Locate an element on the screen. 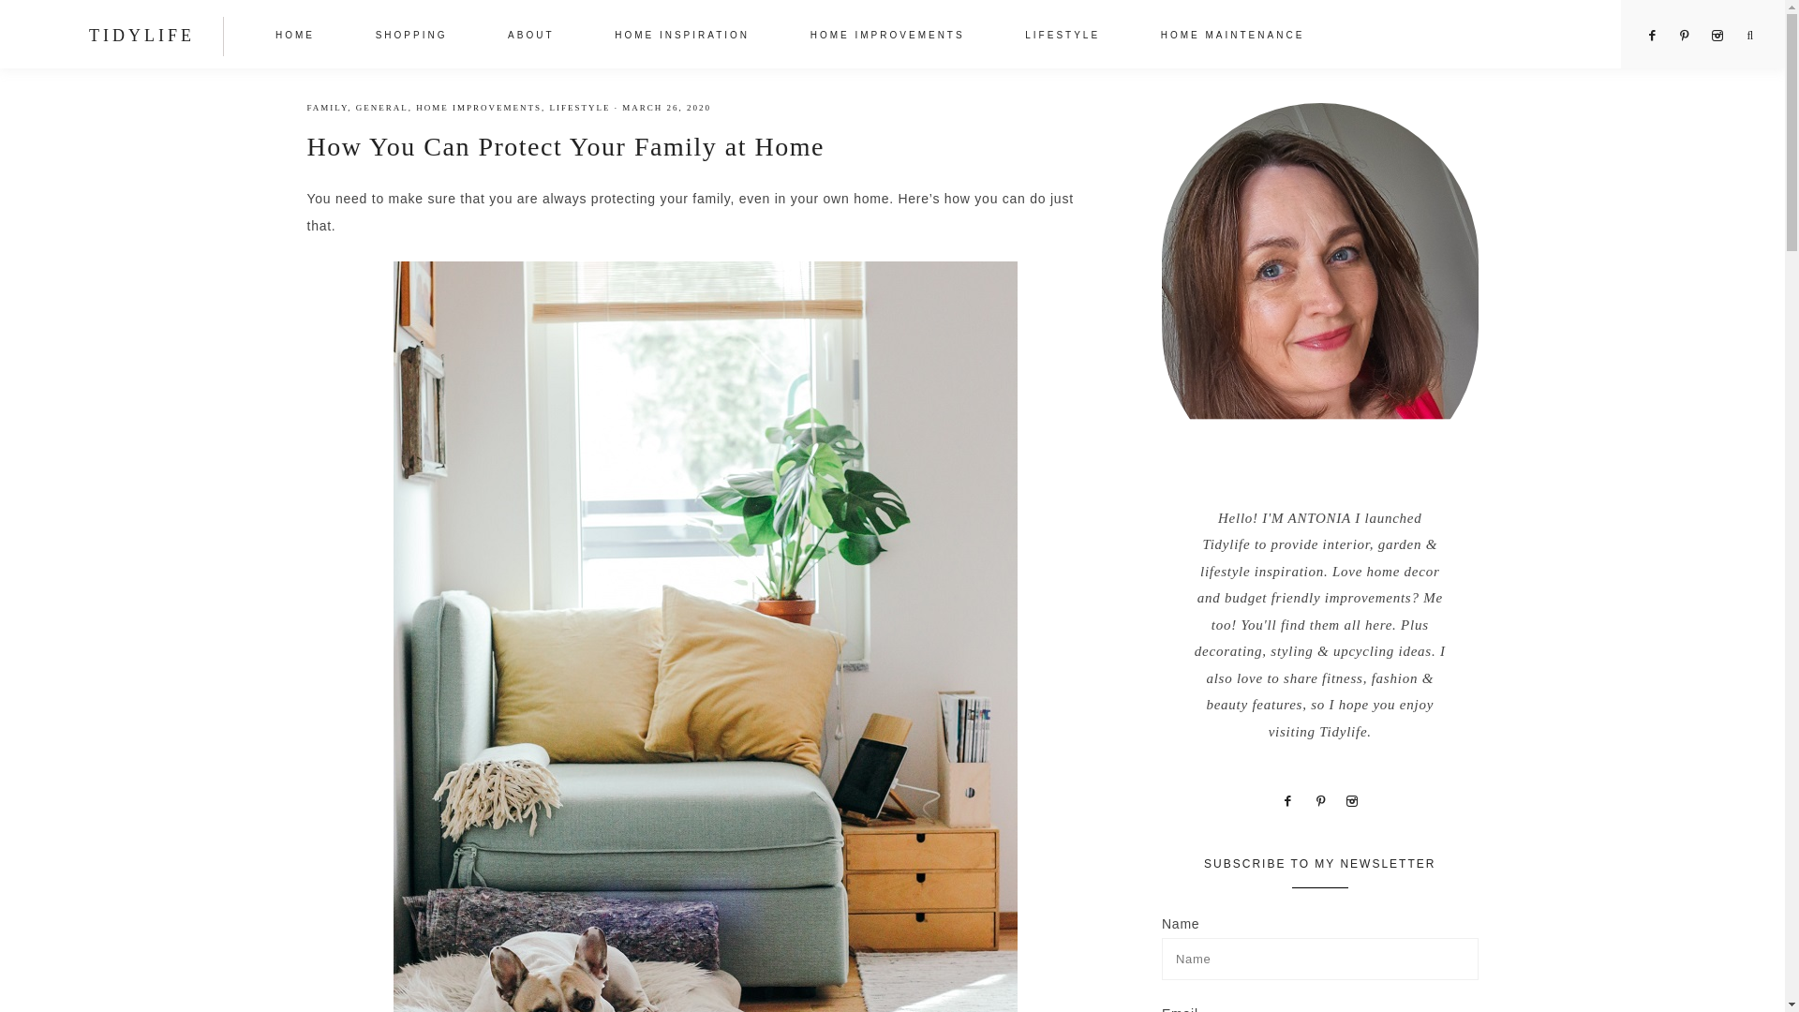 The width and height of the screenshot is (1799, 1012). HOME INSPIRATION is located at coordinates (681, 37).